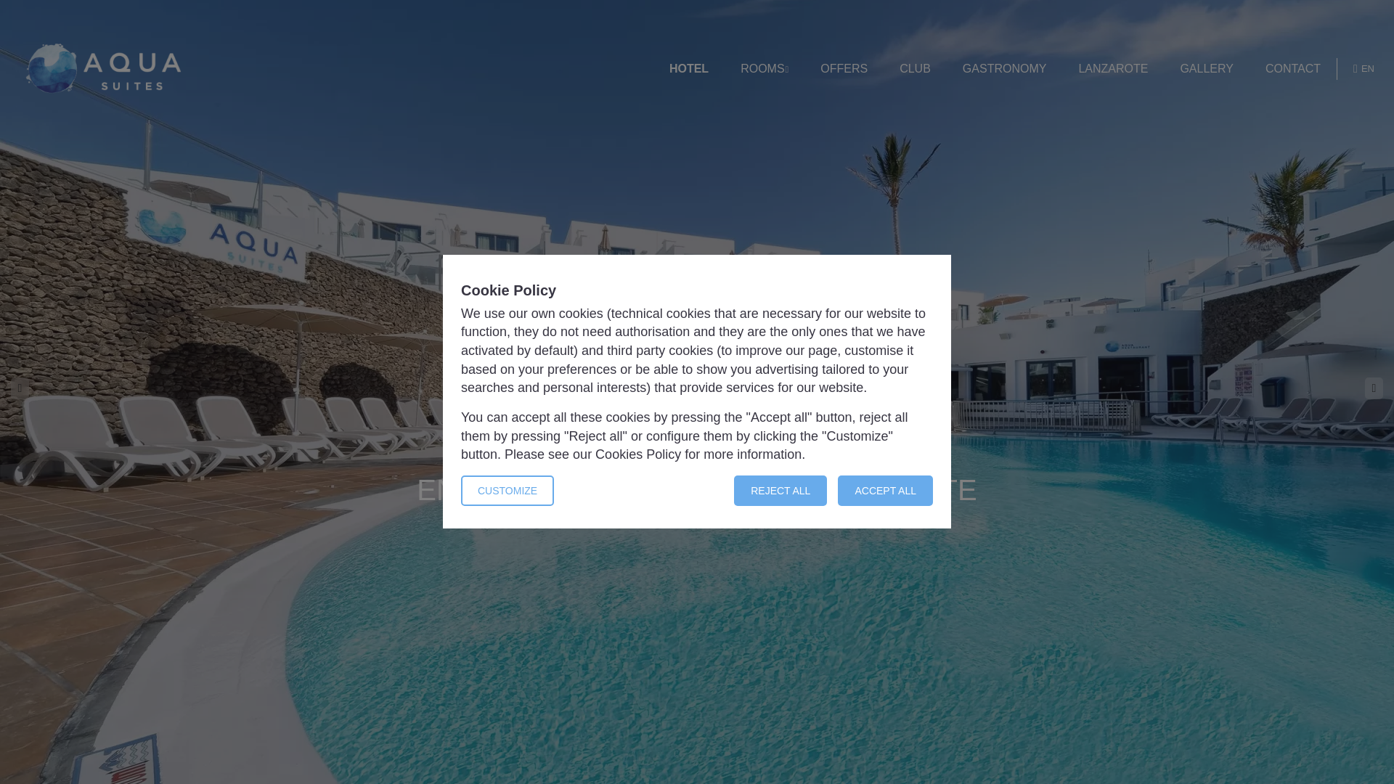 Image resolution: width=1394 pixels, height=784 pixels. What do you see at coordinates (688, 69) in the screenshot?
I see `HOTEL` at bounding box center [688, 69].